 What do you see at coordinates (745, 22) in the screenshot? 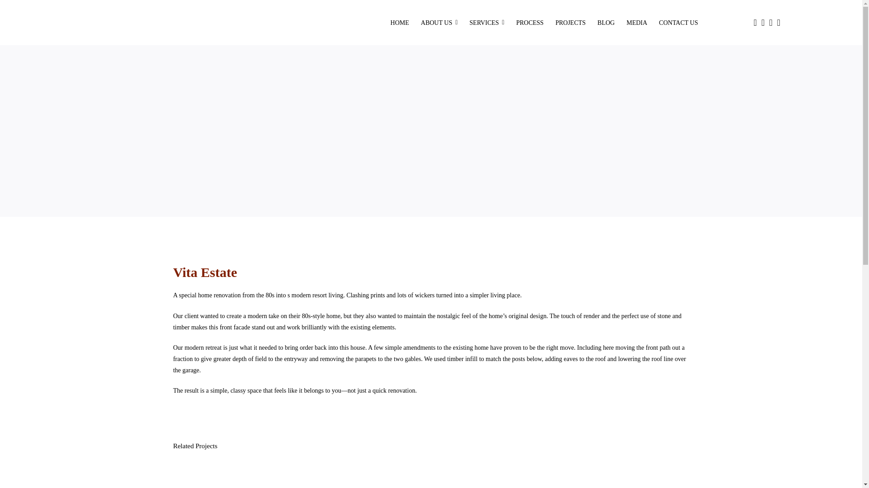
I see `HIA` at bounding box center [745, 22].